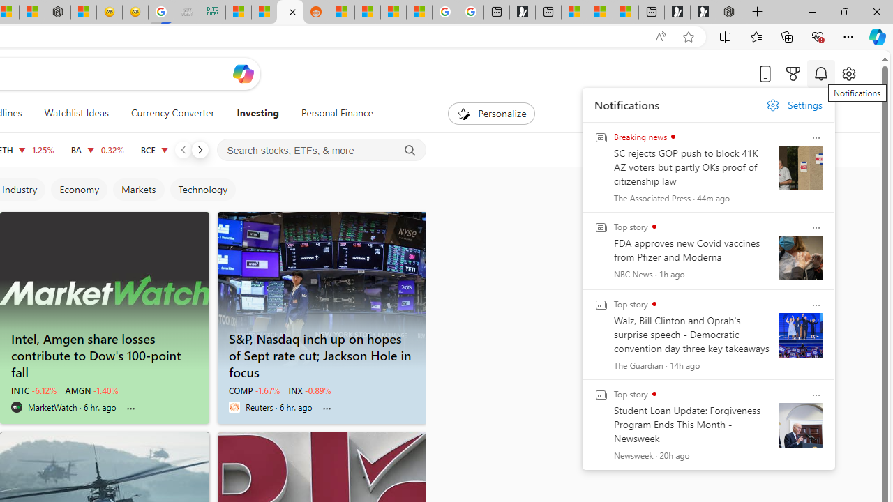 The height and width of the screenshot is (502, 893). I want to click on BA THE BOEING COMPANY decrease 172.87 -0.56 -0.32%, so click(97, 149).